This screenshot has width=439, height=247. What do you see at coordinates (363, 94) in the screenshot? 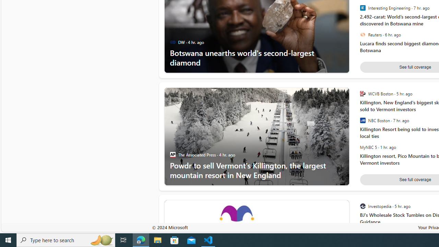
I see `WCVB Boston` at bounding box center [363, 94].